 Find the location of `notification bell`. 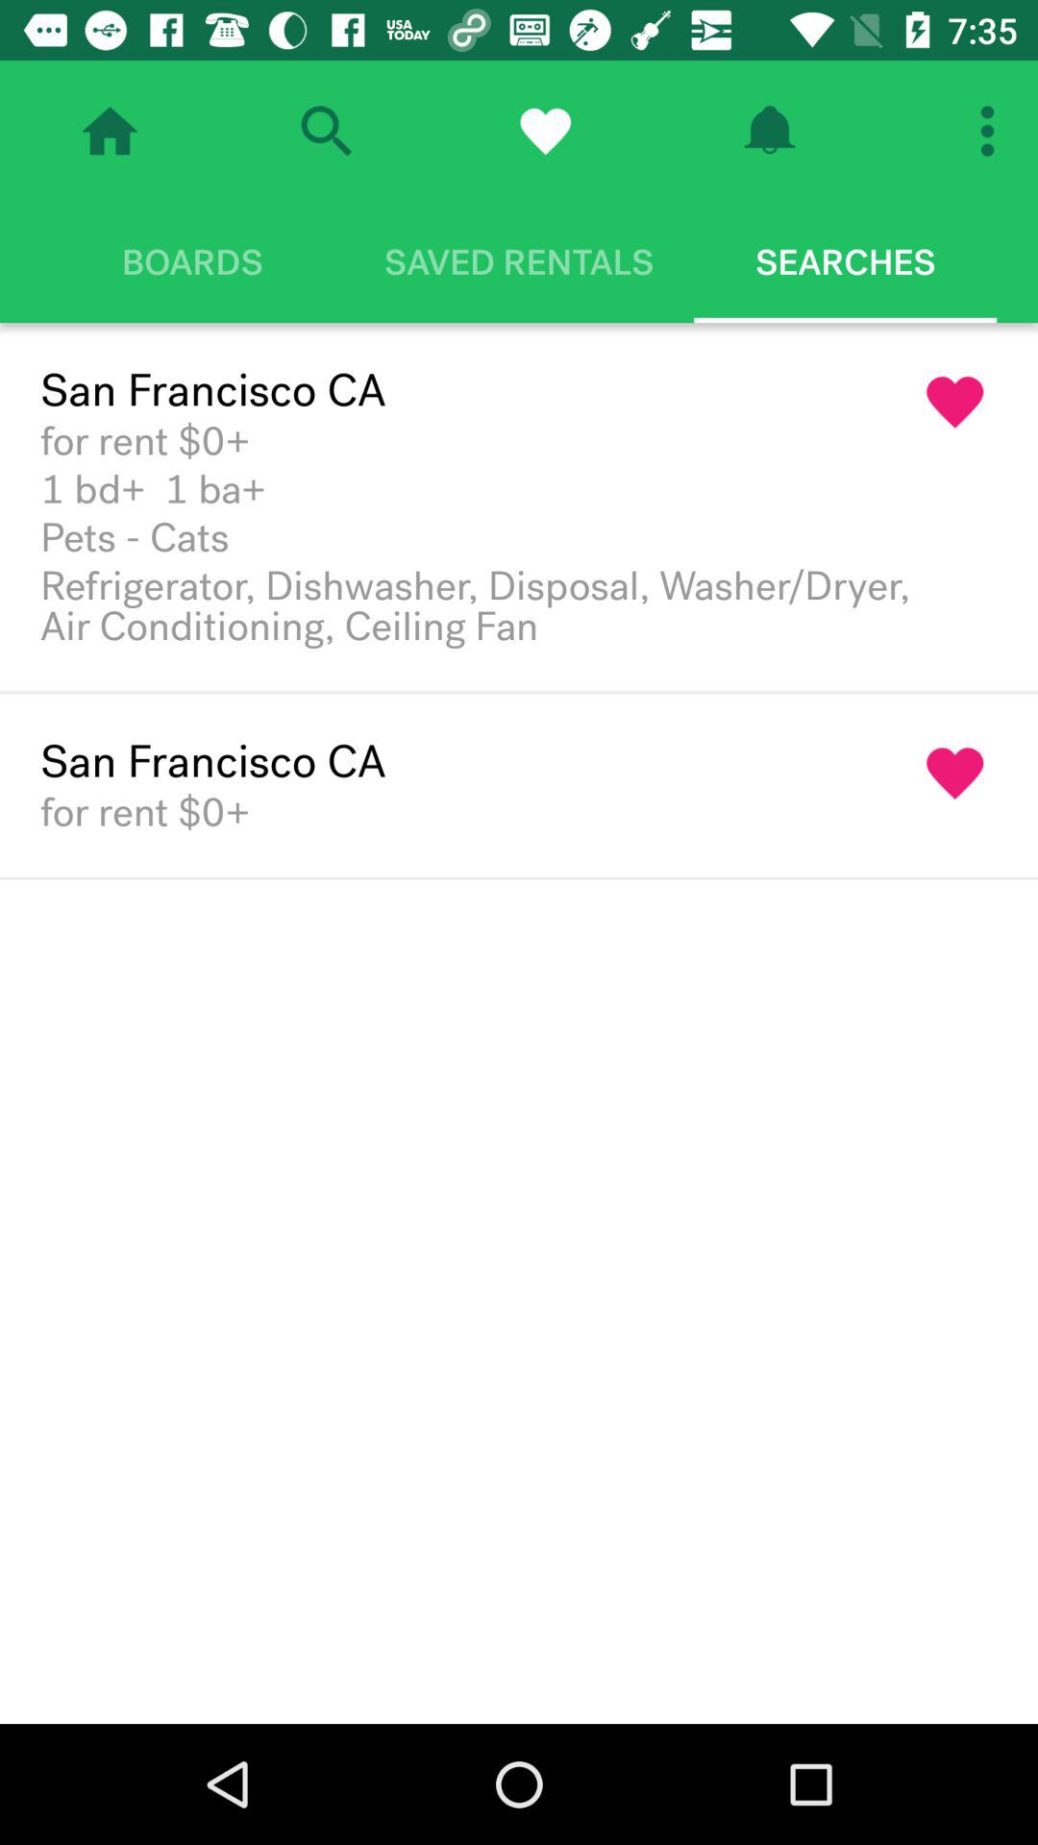

notification bell is located at coordinates (769, 131).